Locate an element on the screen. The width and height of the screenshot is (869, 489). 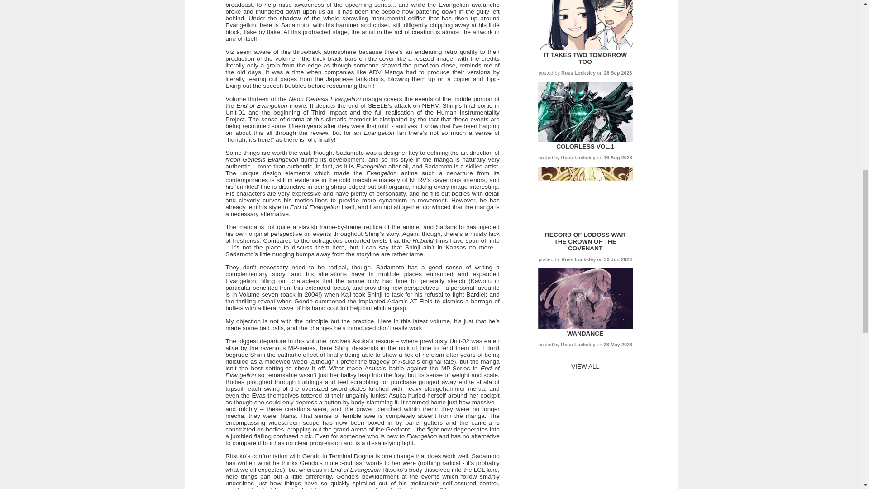
Record of Lodoss War The Crown of the Covenant is located at coordinates (585, 241).